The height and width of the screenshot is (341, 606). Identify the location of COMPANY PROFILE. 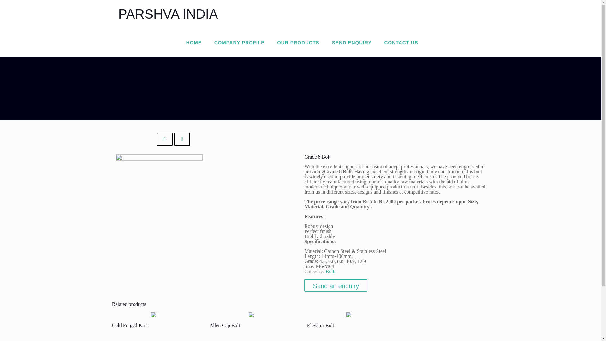
(239, 42).